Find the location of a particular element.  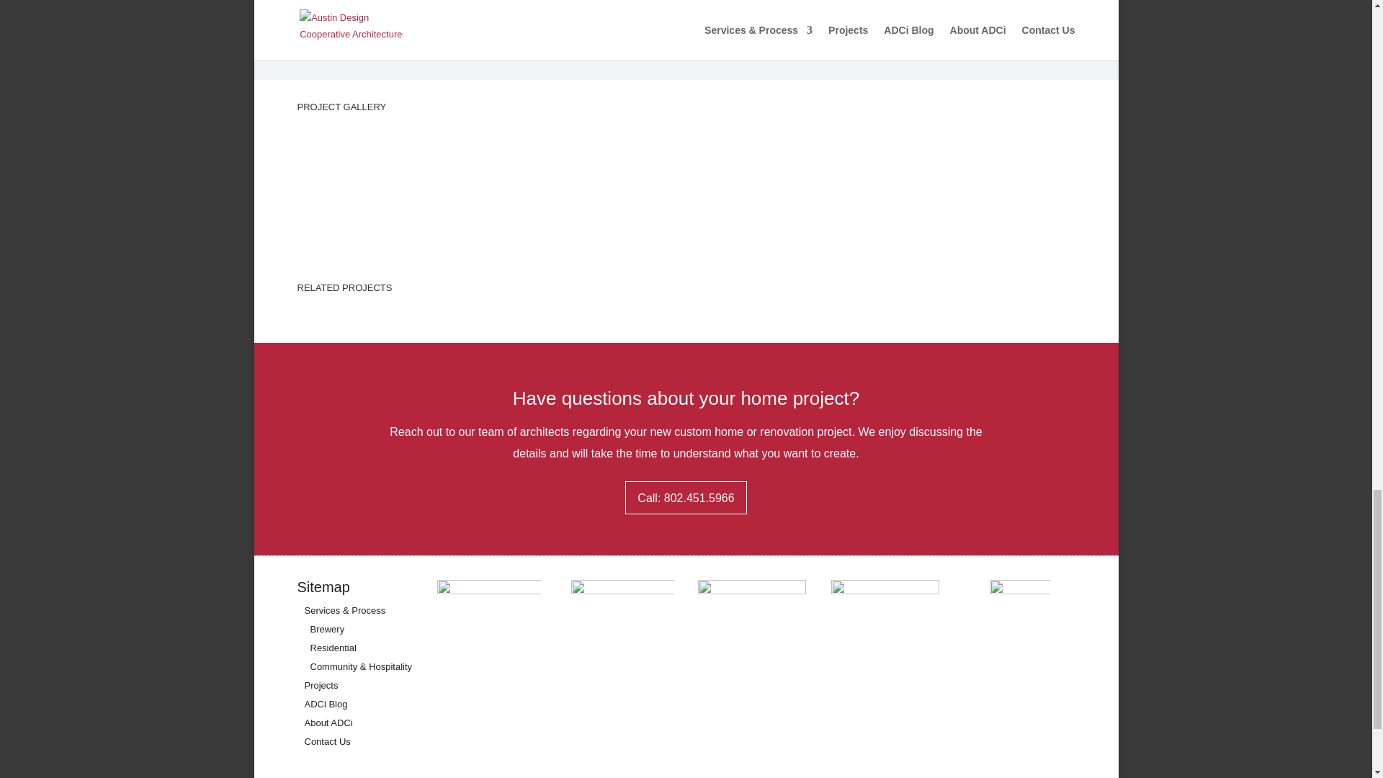

vbsrlogo-proudmember is located at coordinates (885, 635).